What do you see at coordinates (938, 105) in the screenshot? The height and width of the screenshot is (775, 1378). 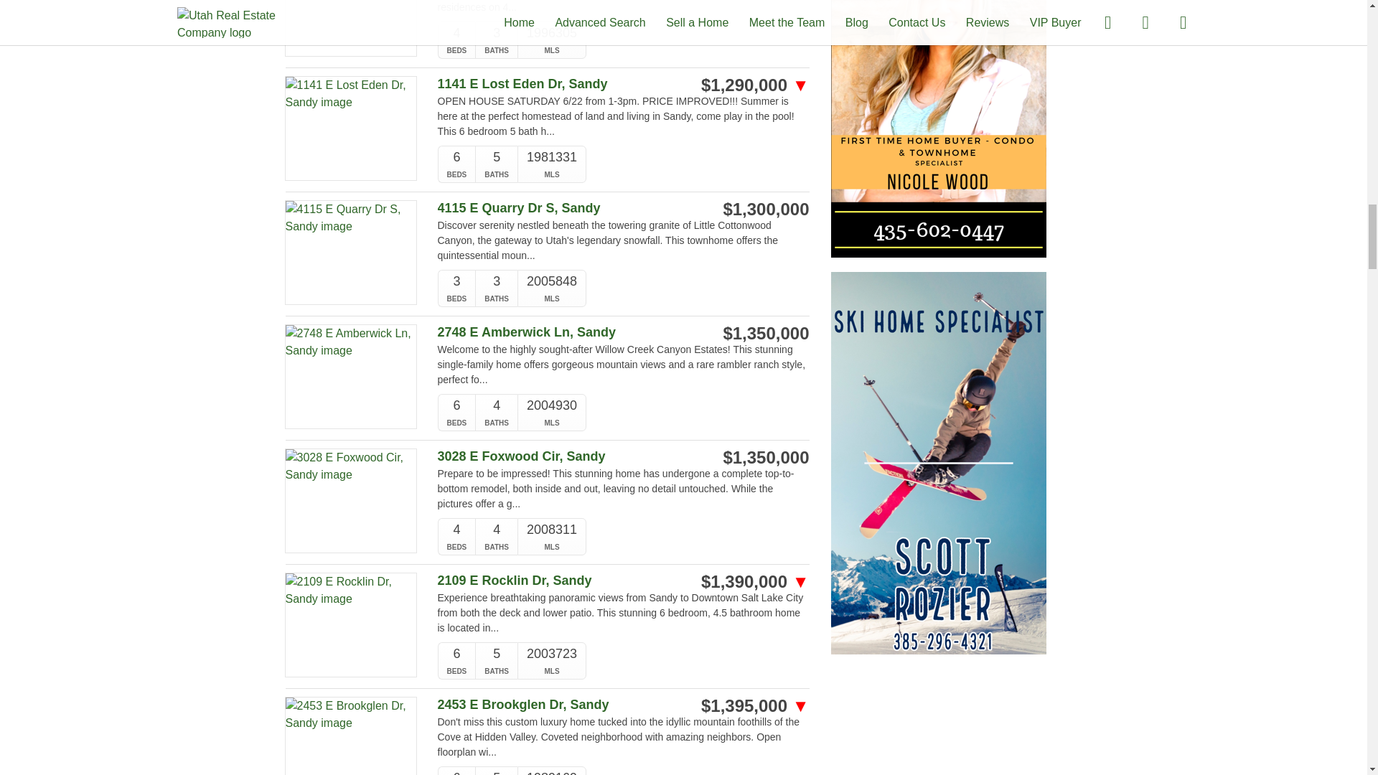 I see `Nicole Wood First Time Home Buyer Specialist` at bounding box center [938, 105].